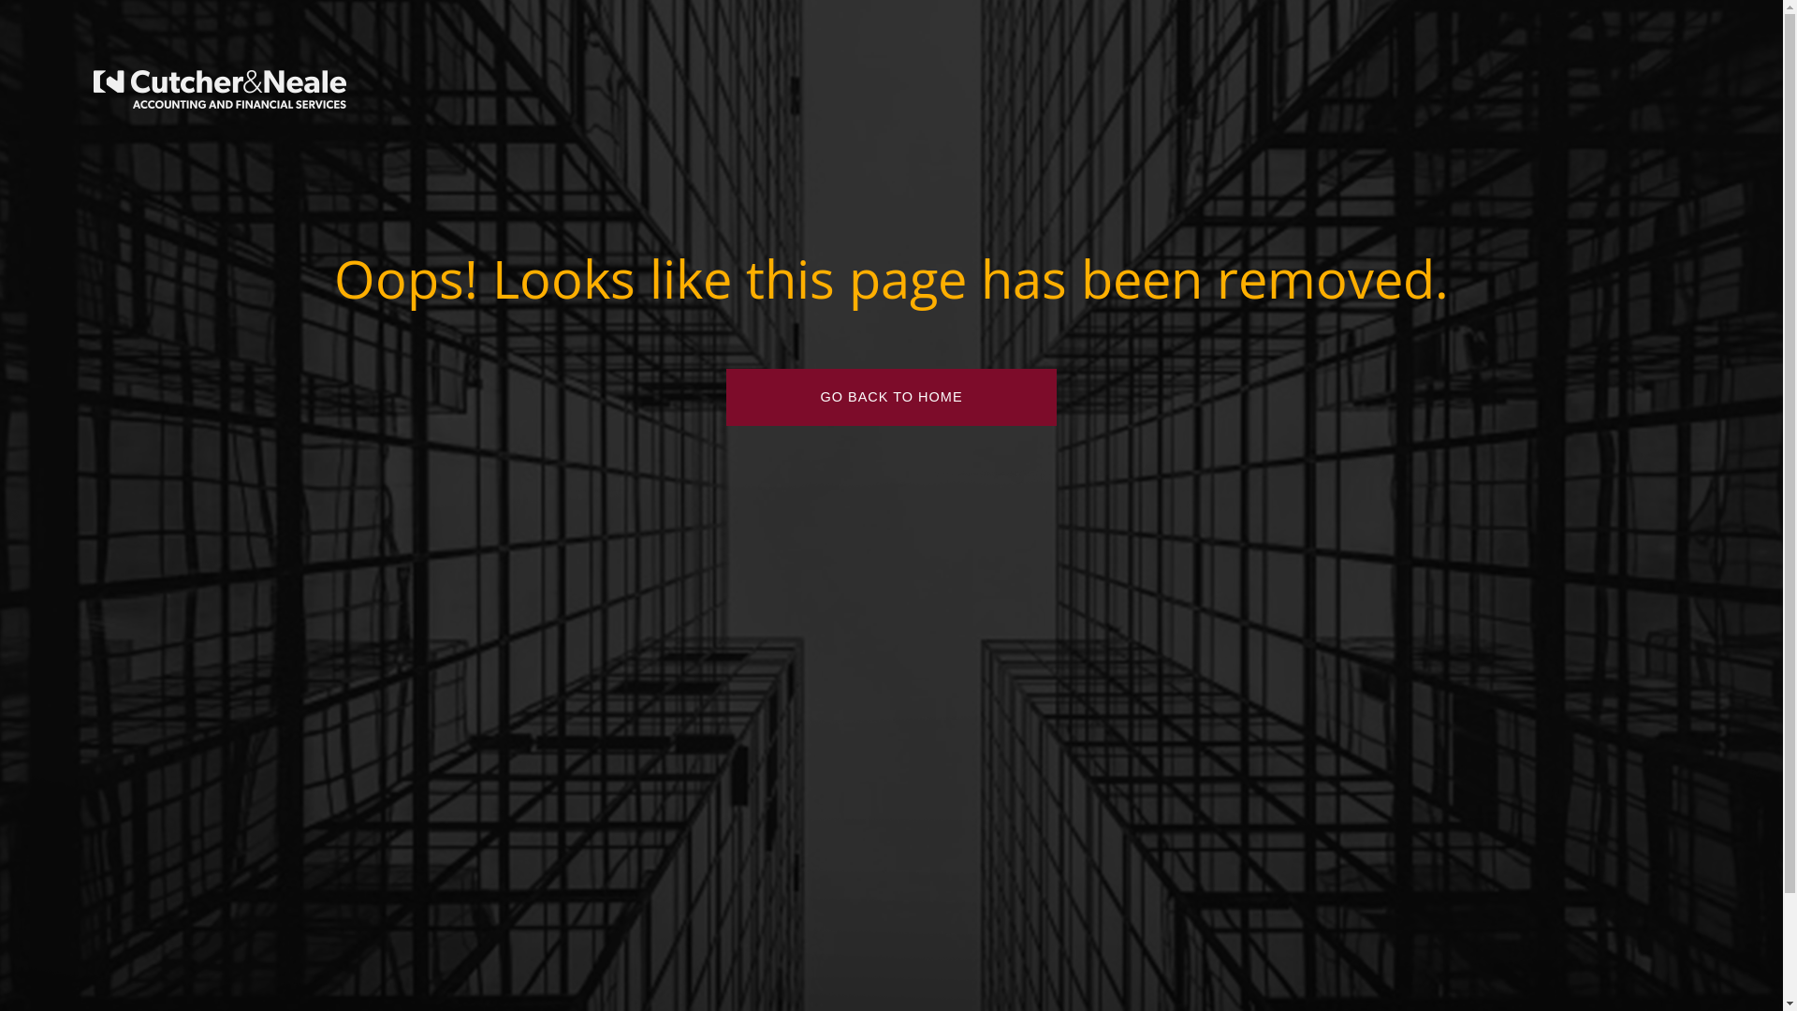 The width and height of the screenshot is (1797, 1011). I want to click on white-logo.png, so click(220, 90).